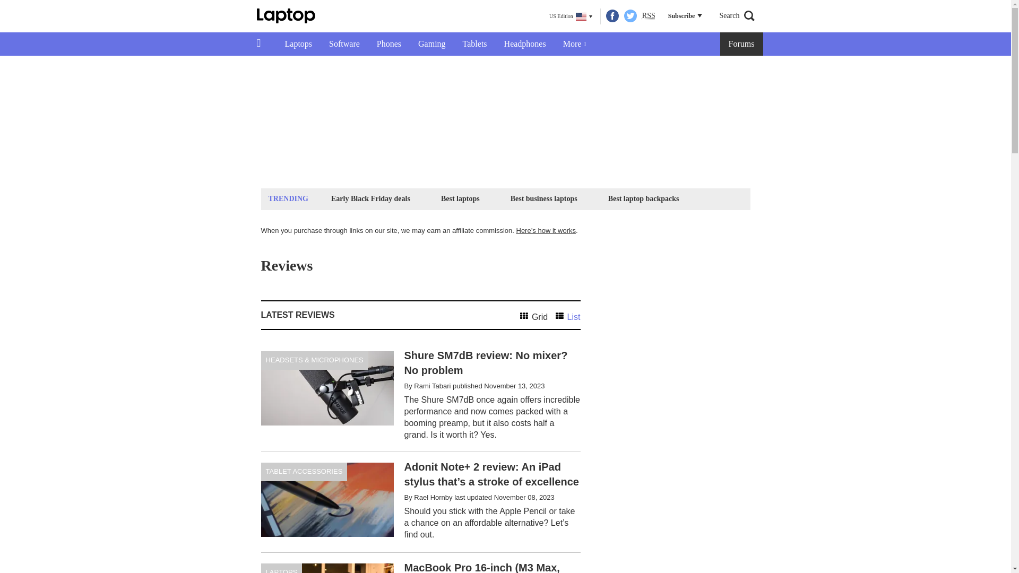  I want to click on Really Simple Syndication, so click(649, 15).